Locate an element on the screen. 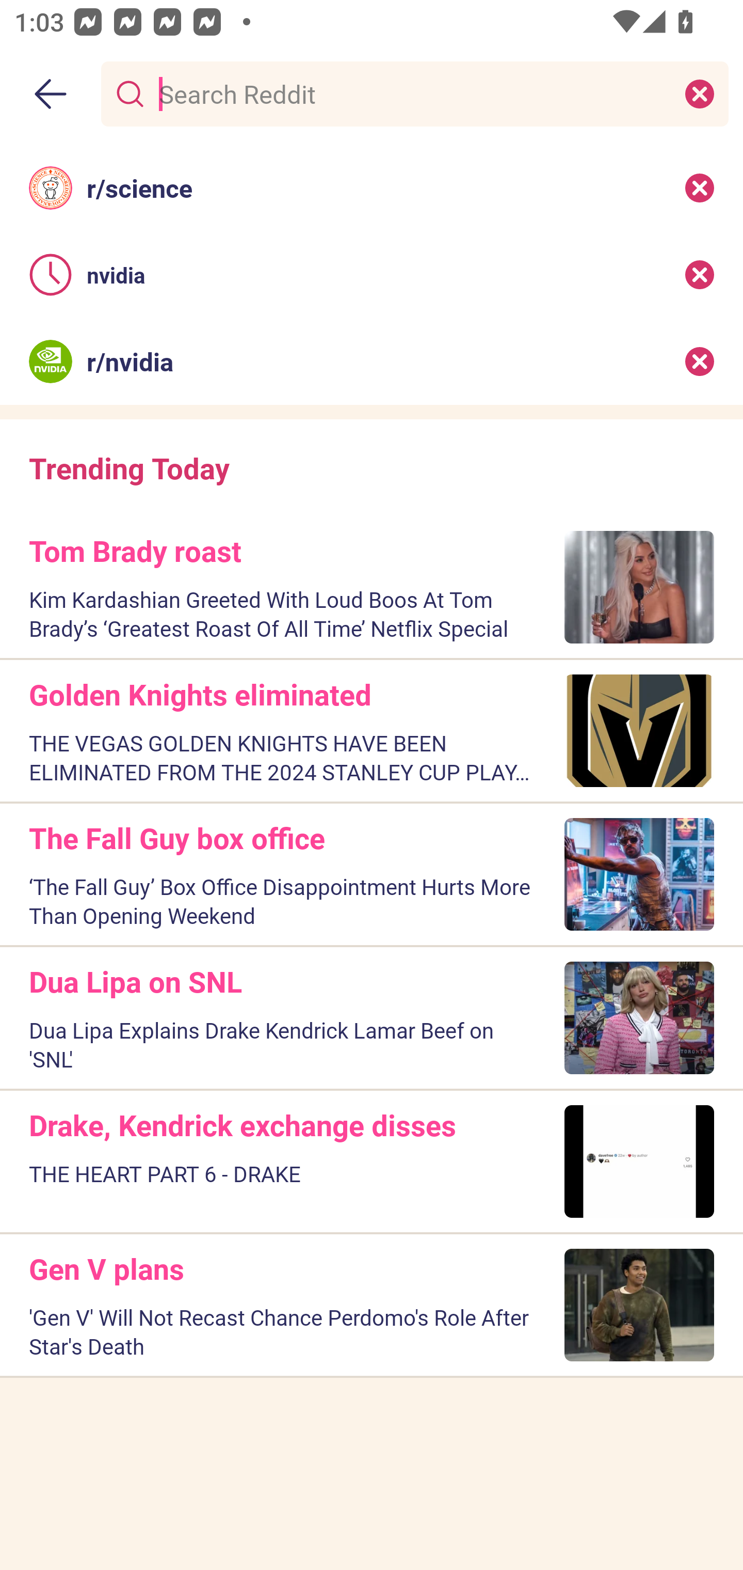 The height and width of the screenshot is (1570, 743). Remove is located at coordinates (700, 362).